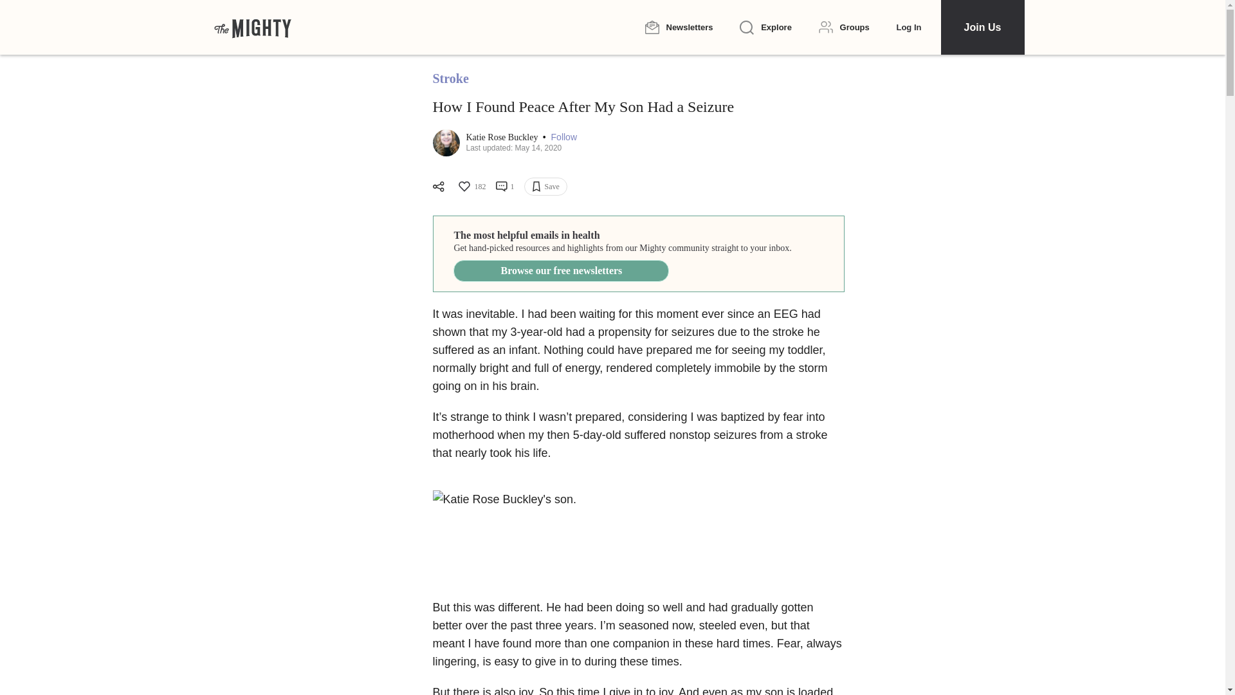 This screenshot has width=1235, height=695. Describe the element at coordinates (678, 27) in the screenshot. I see `Newsletters` at that location.